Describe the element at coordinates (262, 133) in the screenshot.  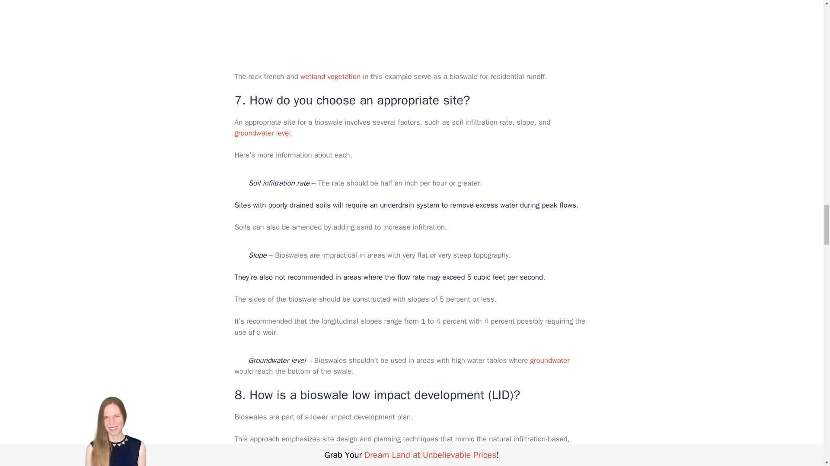
I see `groundwater level` at that location.